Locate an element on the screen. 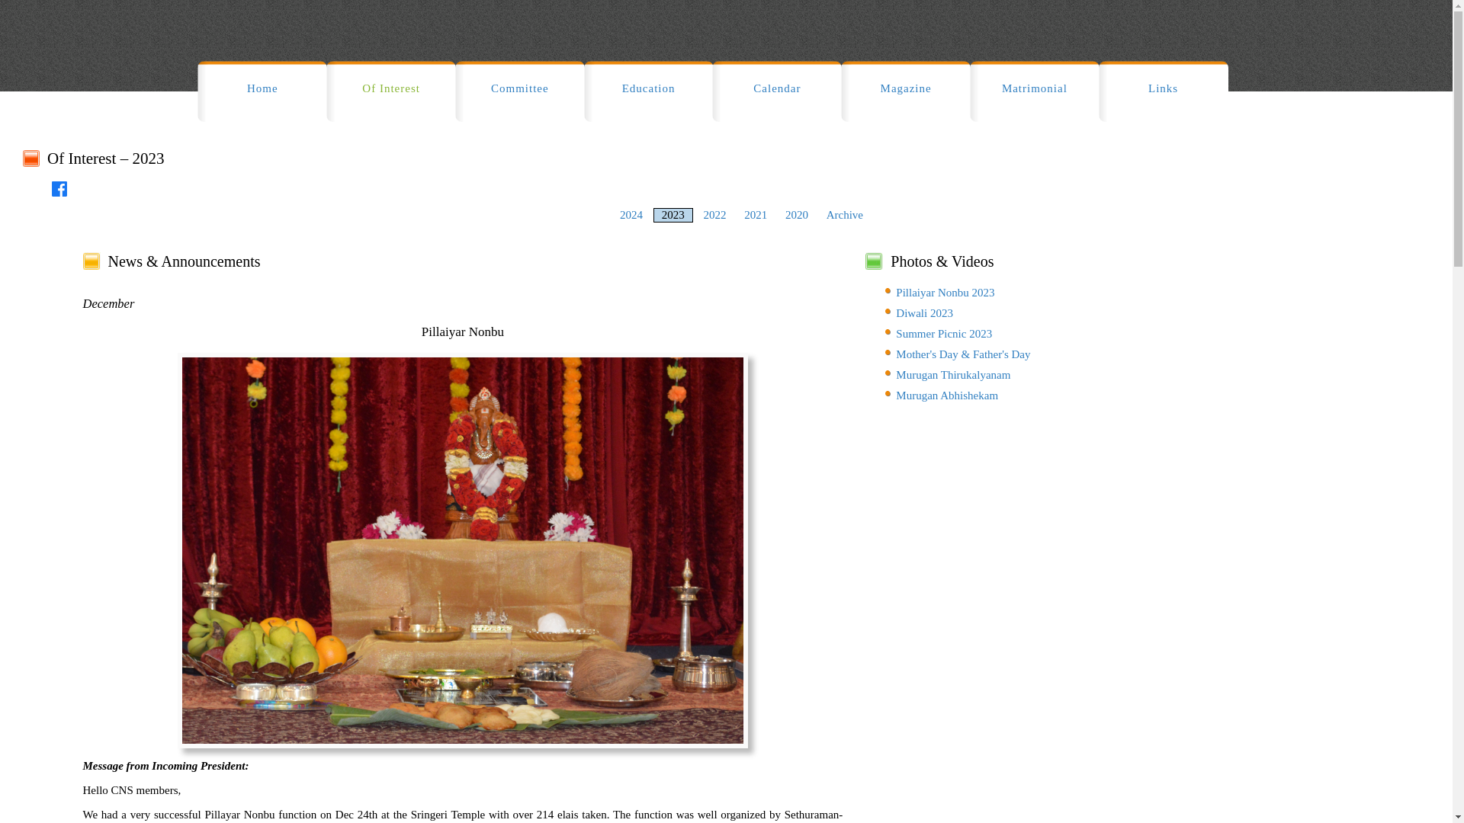 This screenshot has height=823, width=1464. Calendar is located at coordinates (776, 91).